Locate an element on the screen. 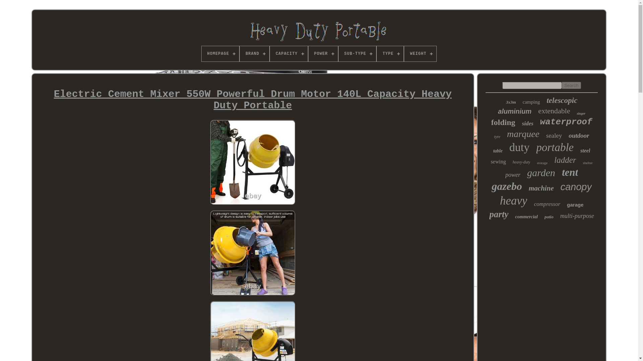  CAPACITY is located at coordinates (289, 53).